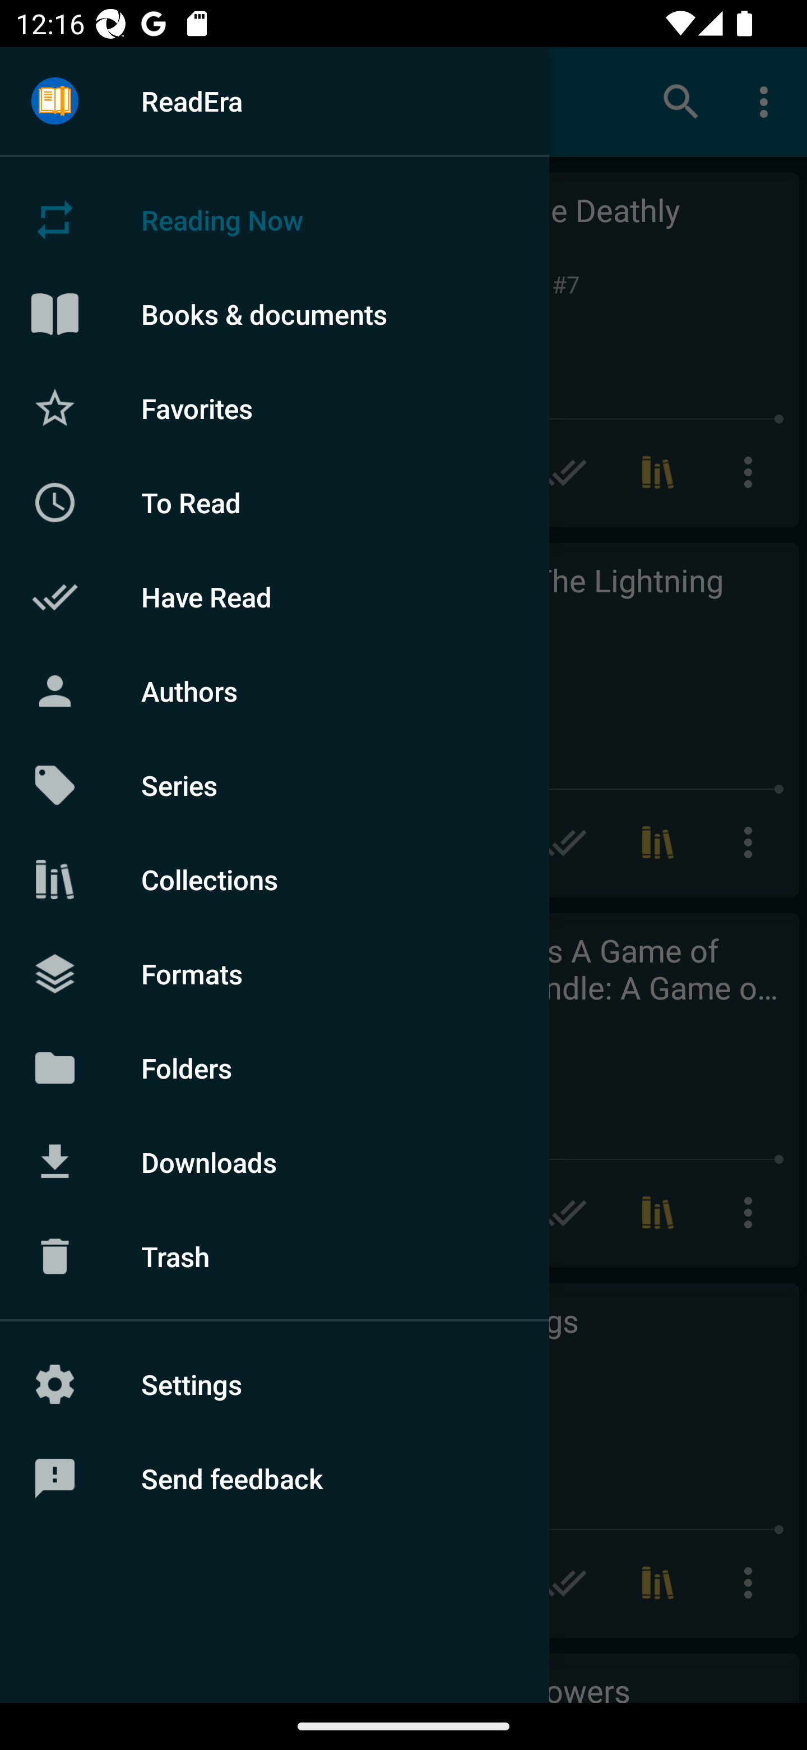 The height and width of the screenshot is (1750, 807). I want to click on To Read, so click(275, 502).